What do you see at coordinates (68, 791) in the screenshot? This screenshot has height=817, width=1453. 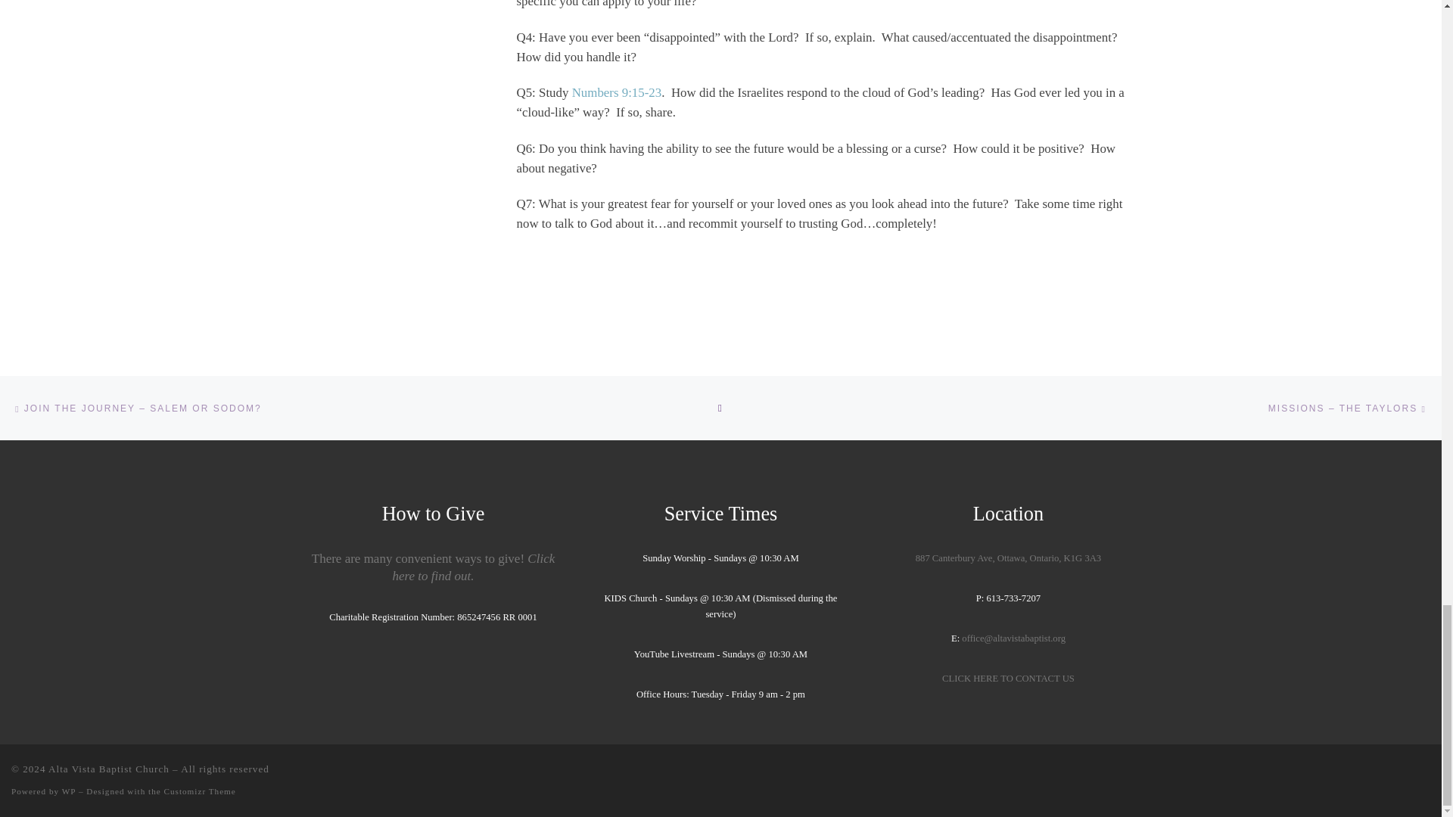 I see `Powered by WordPress` at bounding box center [68, 791].